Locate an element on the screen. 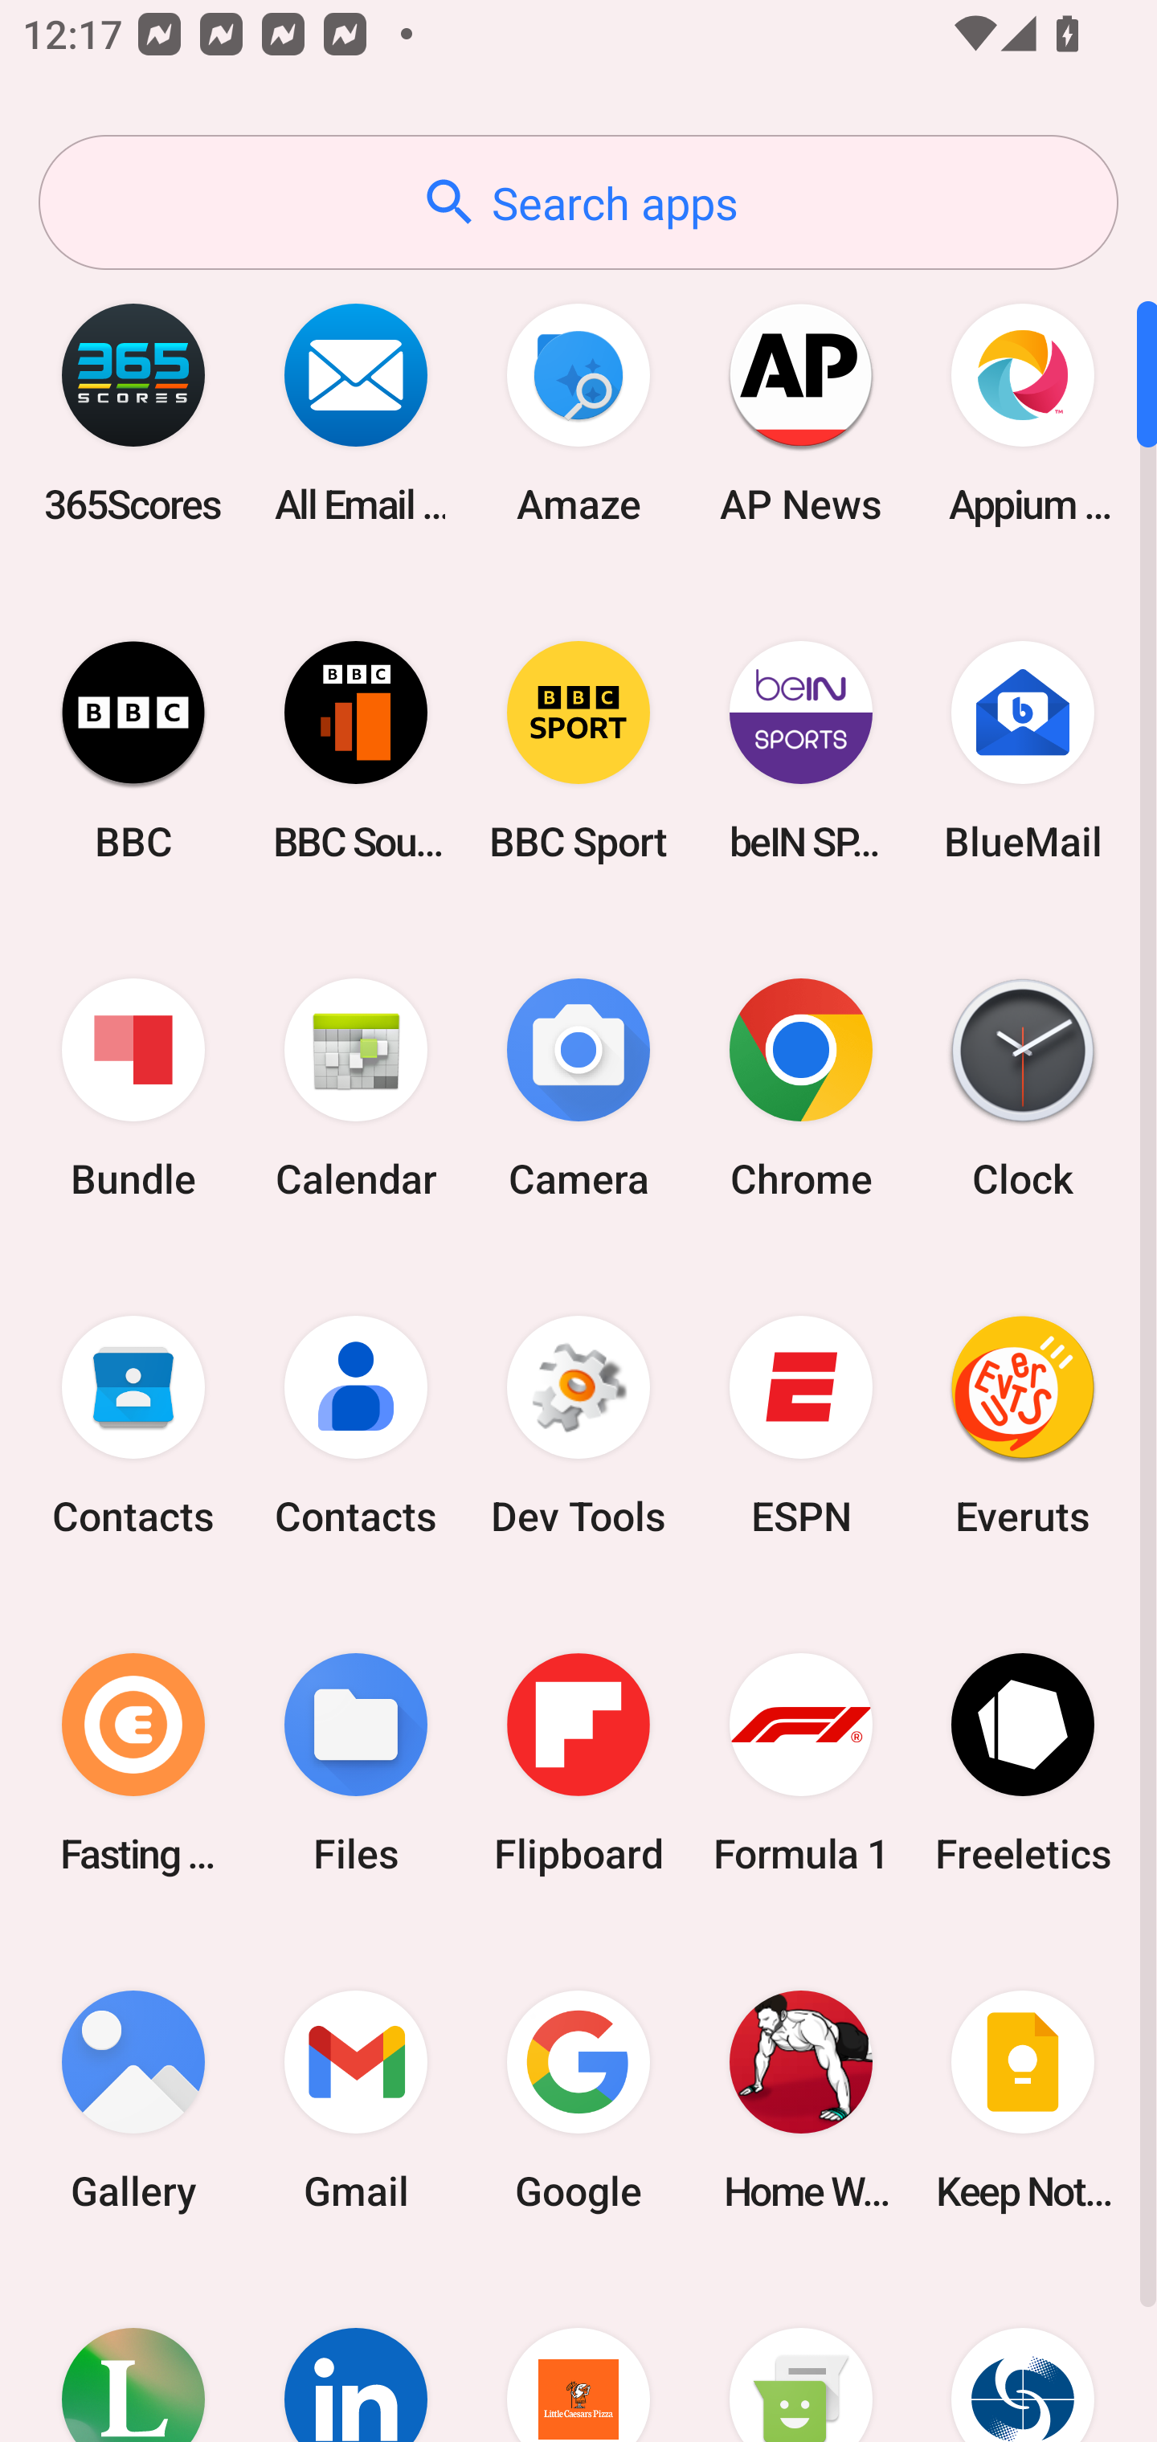 The width and height of the screenshot is (1157, 2442). Lifesum is located at coordinates (133, 2355).